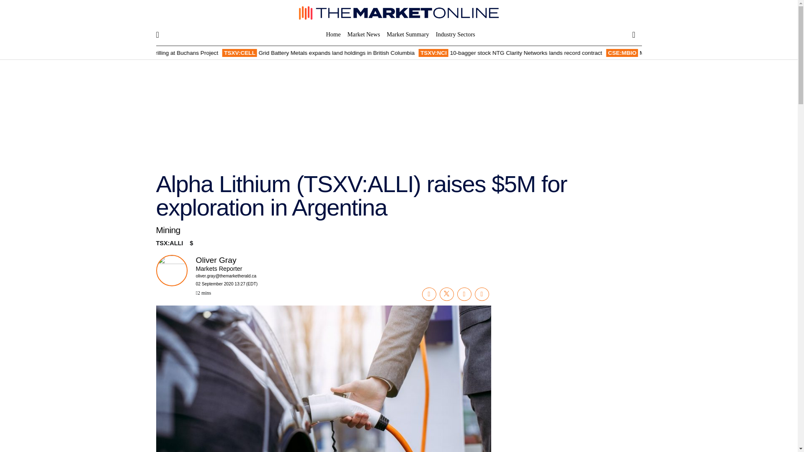 This screenshot has width=804, height=452. I want to click on Market Summary, so click(408, 34).